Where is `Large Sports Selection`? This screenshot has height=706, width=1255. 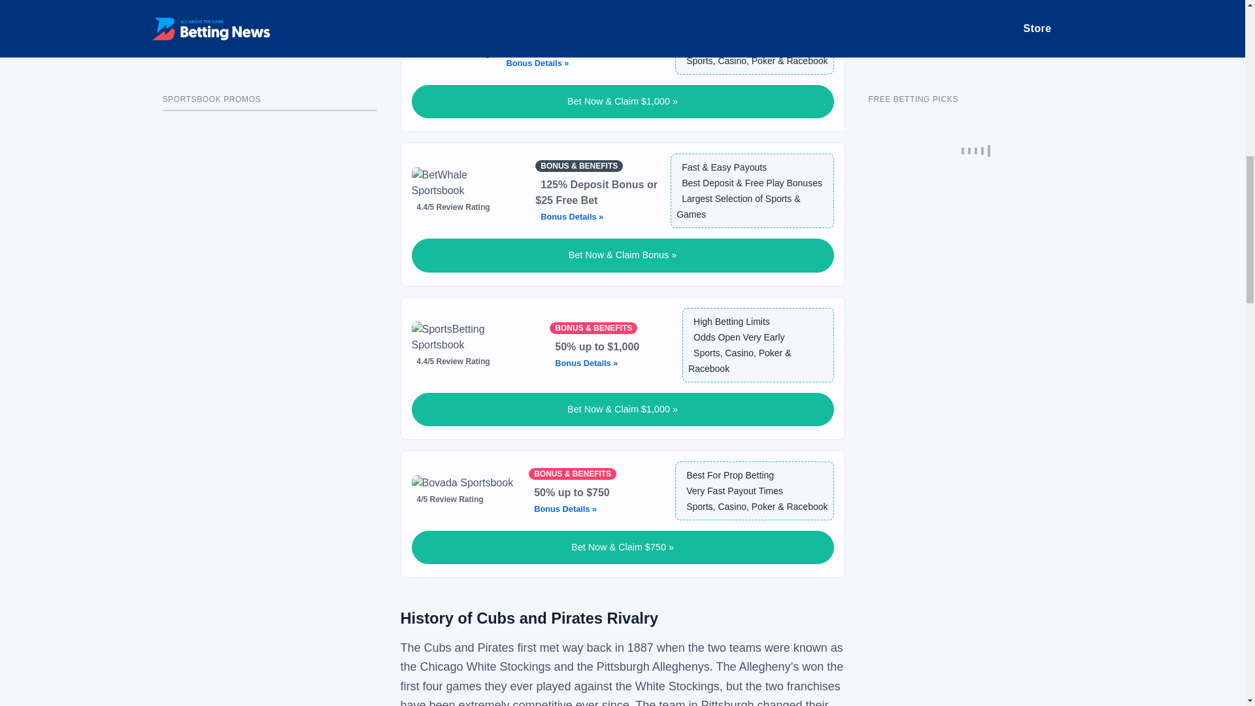 Large Sports Selection is located at coordinates (730, 29).